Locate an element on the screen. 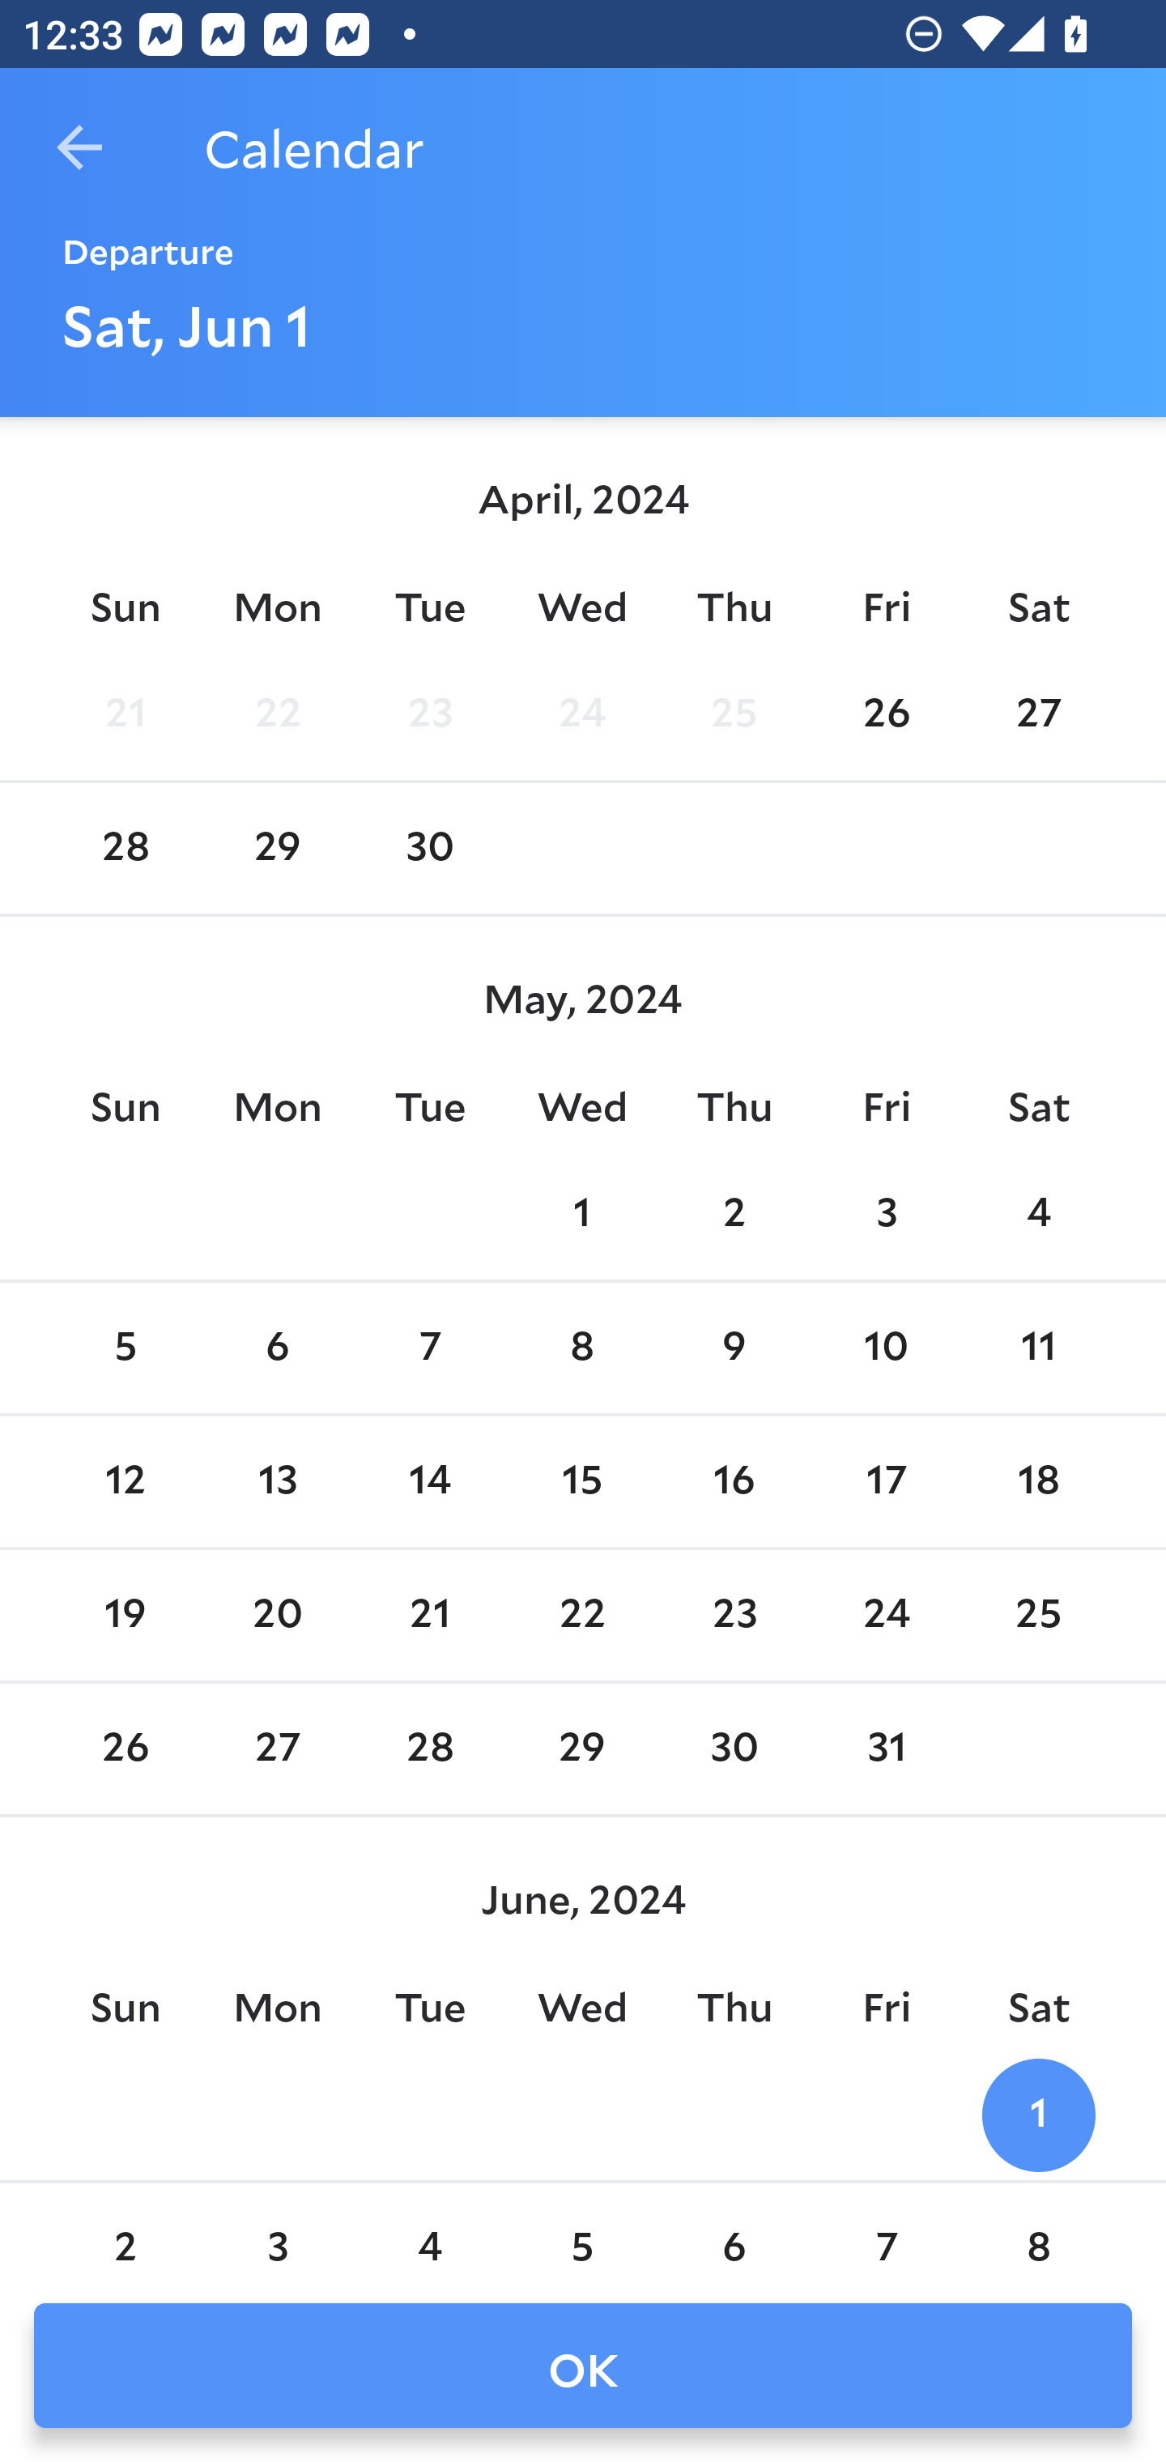 This screenshot has height=2462, width=1166. 29 is located at coordinates (278, 849).